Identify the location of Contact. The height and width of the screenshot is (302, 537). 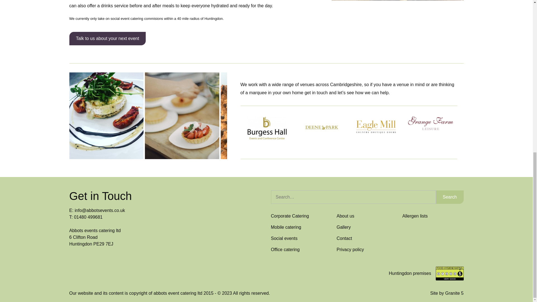
(344, 238).